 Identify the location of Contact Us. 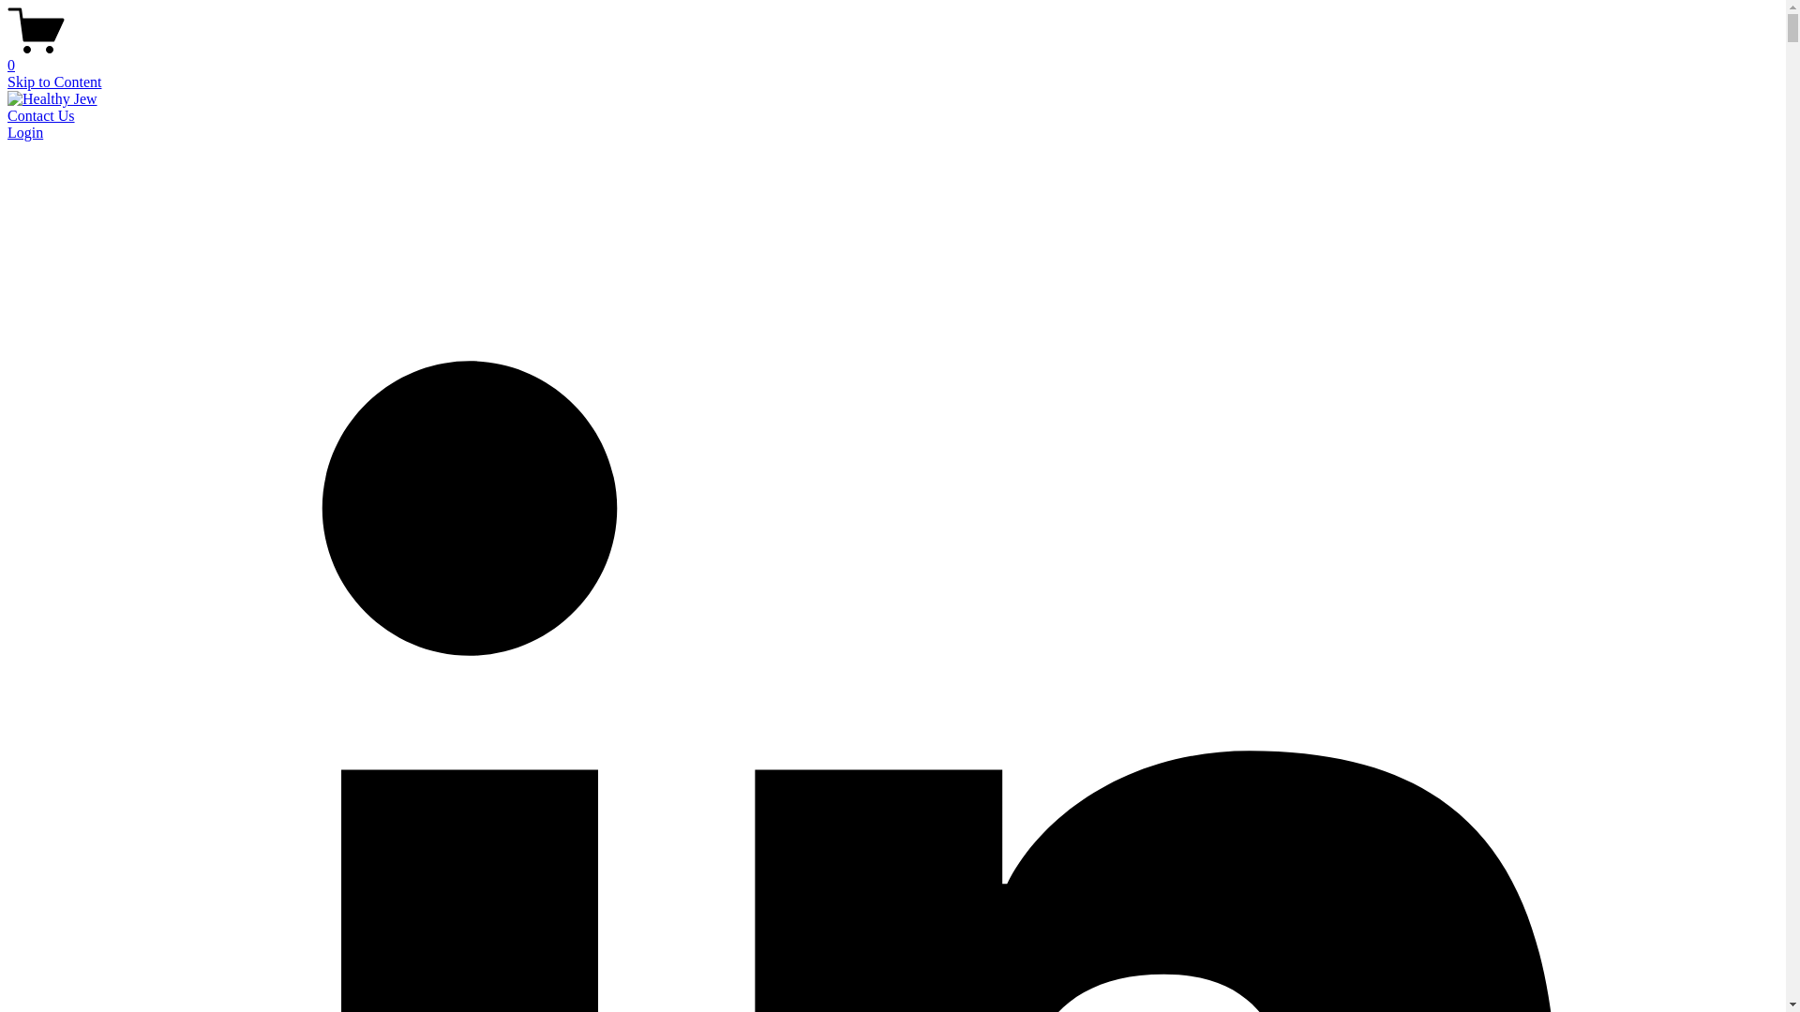
(41, 114).